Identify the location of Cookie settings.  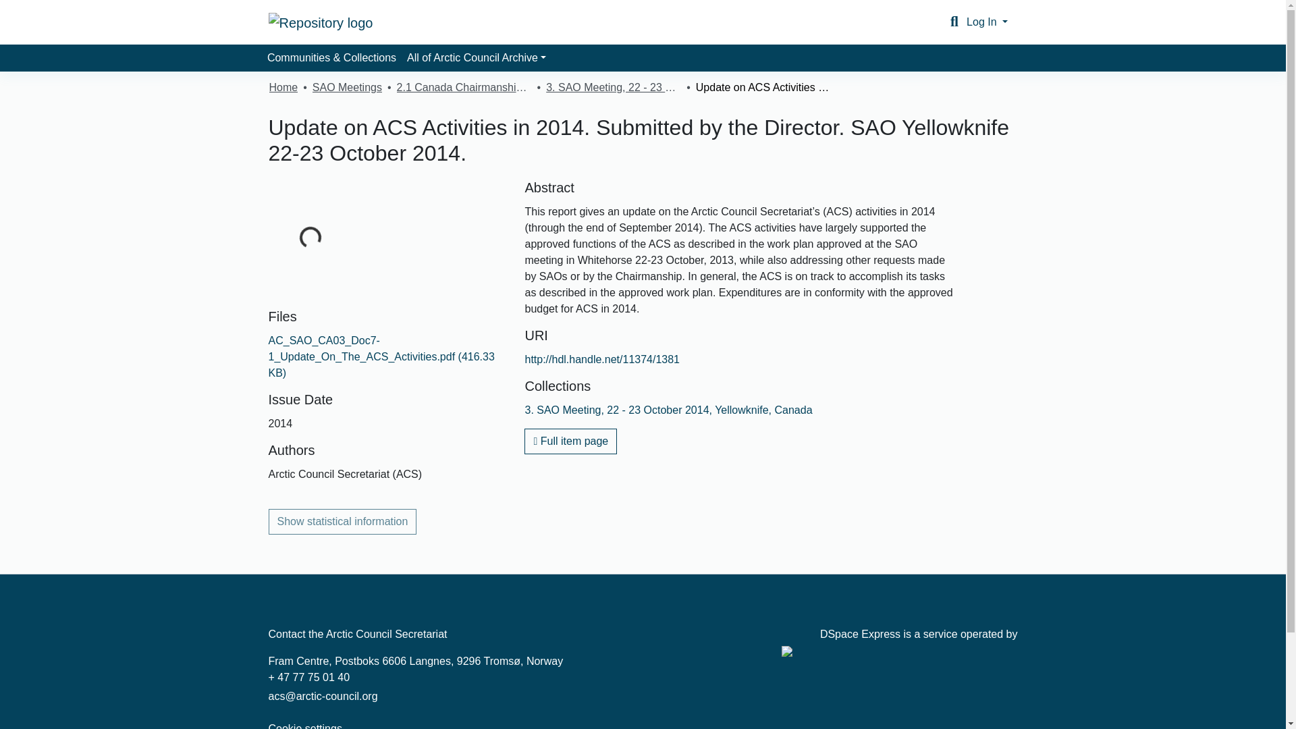
(305, 726).